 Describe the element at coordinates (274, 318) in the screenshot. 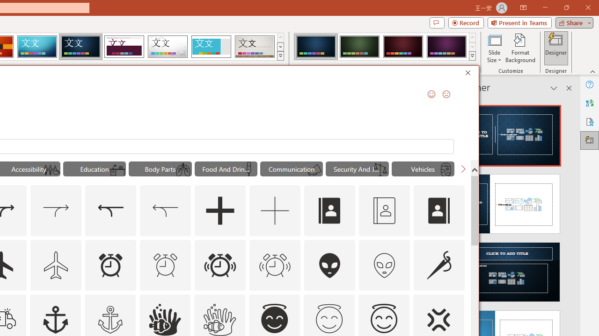

I see `AutomationID: _134_Angel_Face_A` at that location.